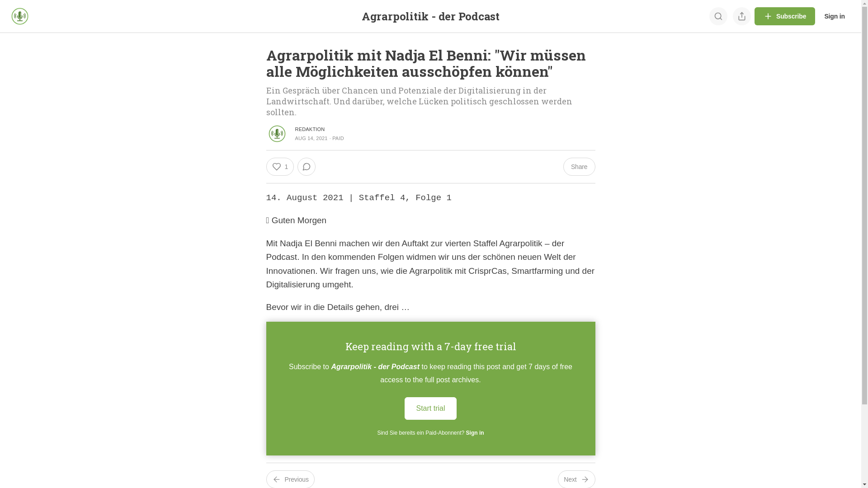 This screenshot has width=868, height=488. What do you see at coordinates (310, 129) in the screenshot?
I see `REDAKTION` at bounding box center [310, 129].